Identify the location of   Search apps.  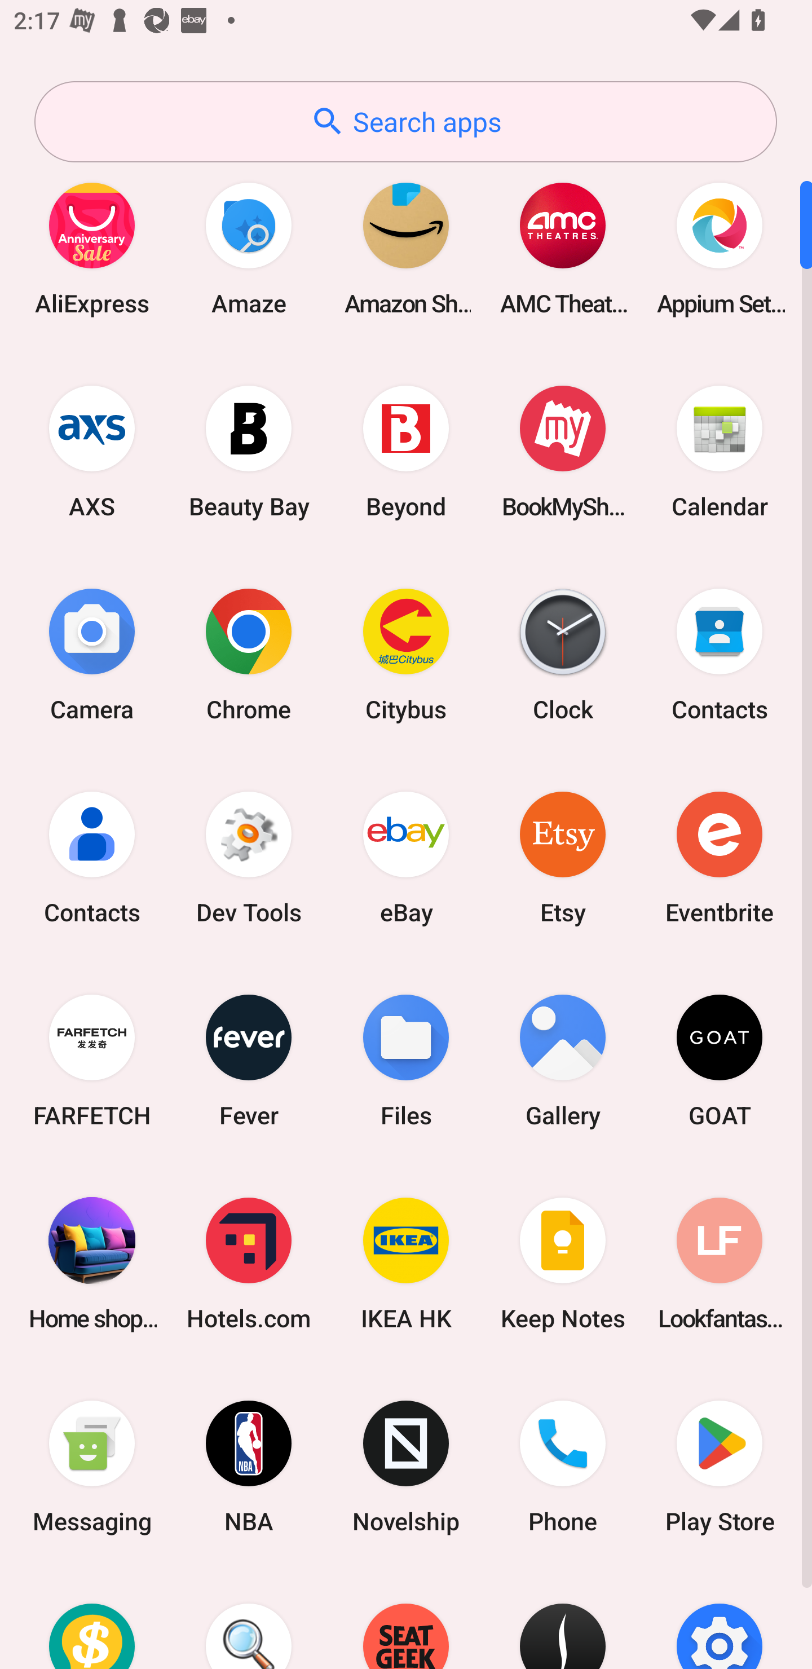
(405, 122).